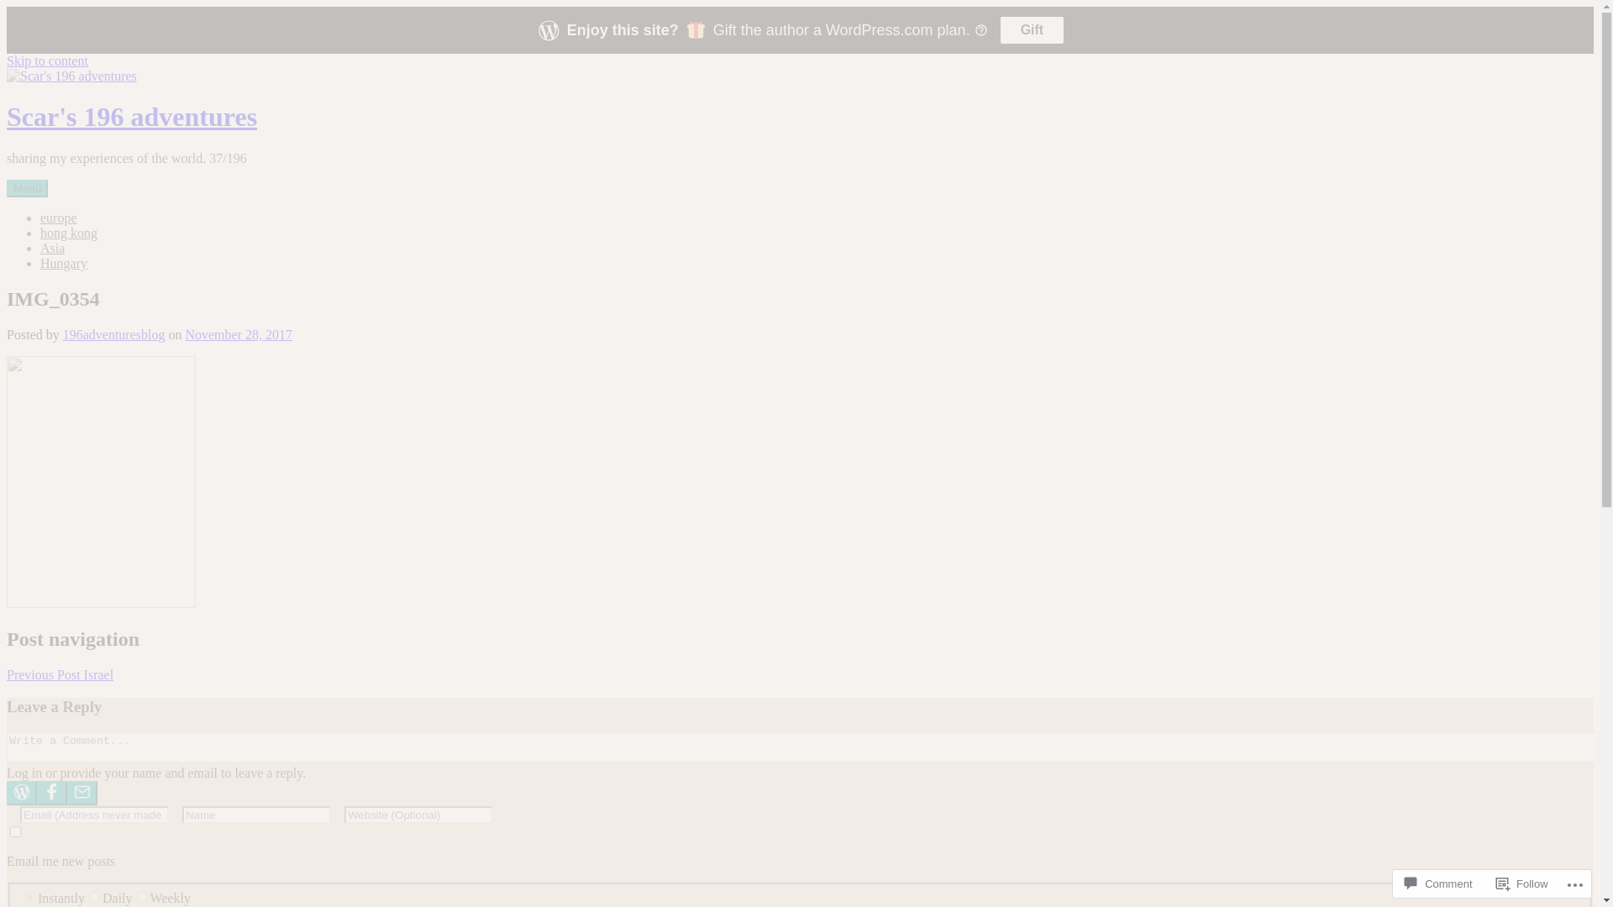 This screenshot has height=907, width=1613. Describe the element at coordinates (1522, 883) in the screenshot. I see `Follow` at that location.